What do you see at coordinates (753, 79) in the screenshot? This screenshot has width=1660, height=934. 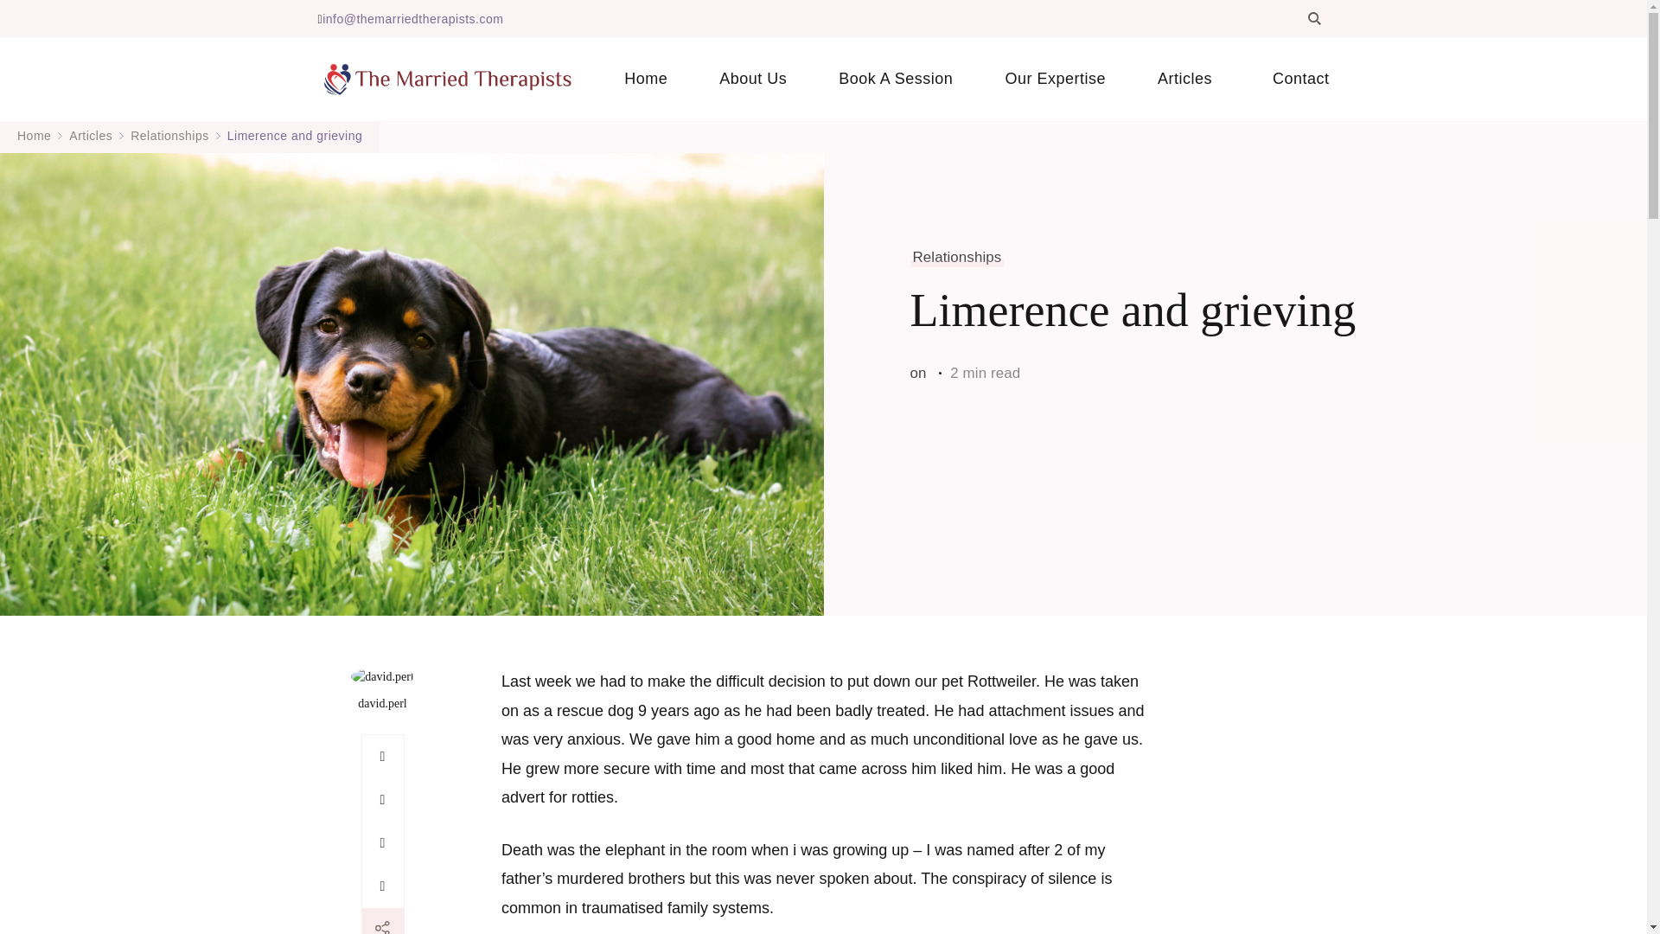 I see `About Us` at bounding box center [753, 79].